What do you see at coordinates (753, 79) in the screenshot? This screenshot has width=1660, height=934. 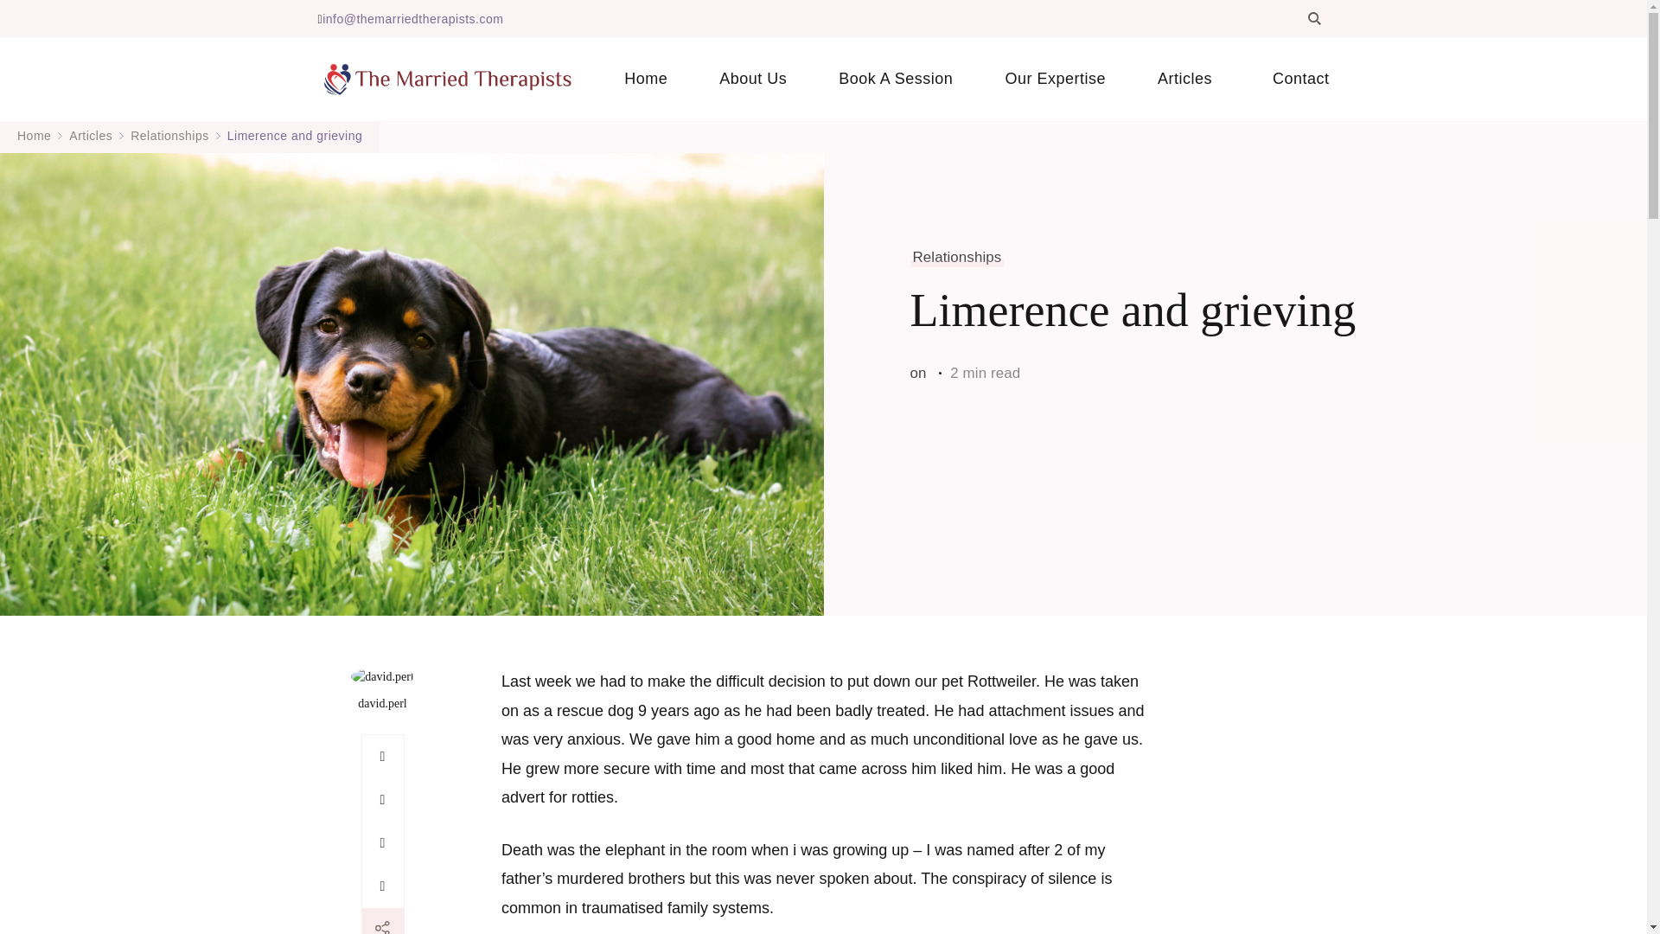 I see `About Us` at bounding box center [753, 79].